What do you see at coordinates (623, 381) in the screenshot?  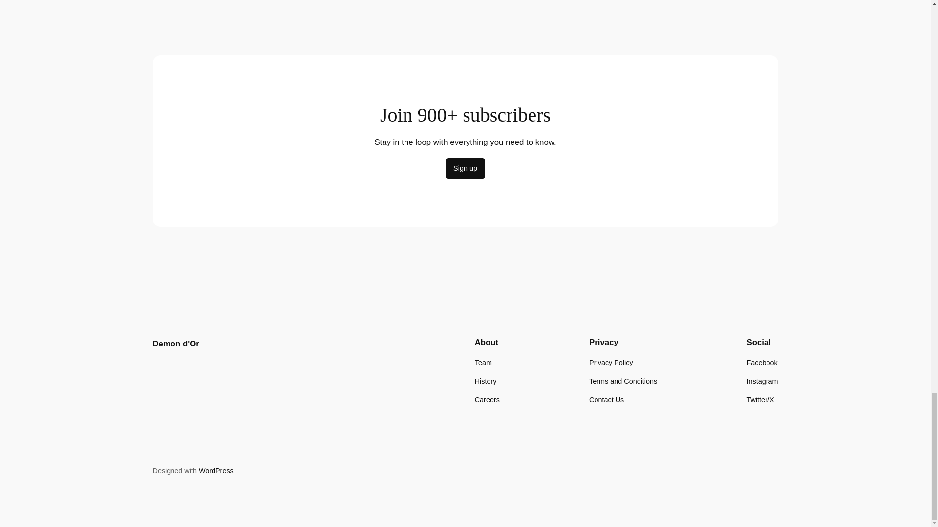 I see `Terms and Conditions` at bounding box center [623, 381].